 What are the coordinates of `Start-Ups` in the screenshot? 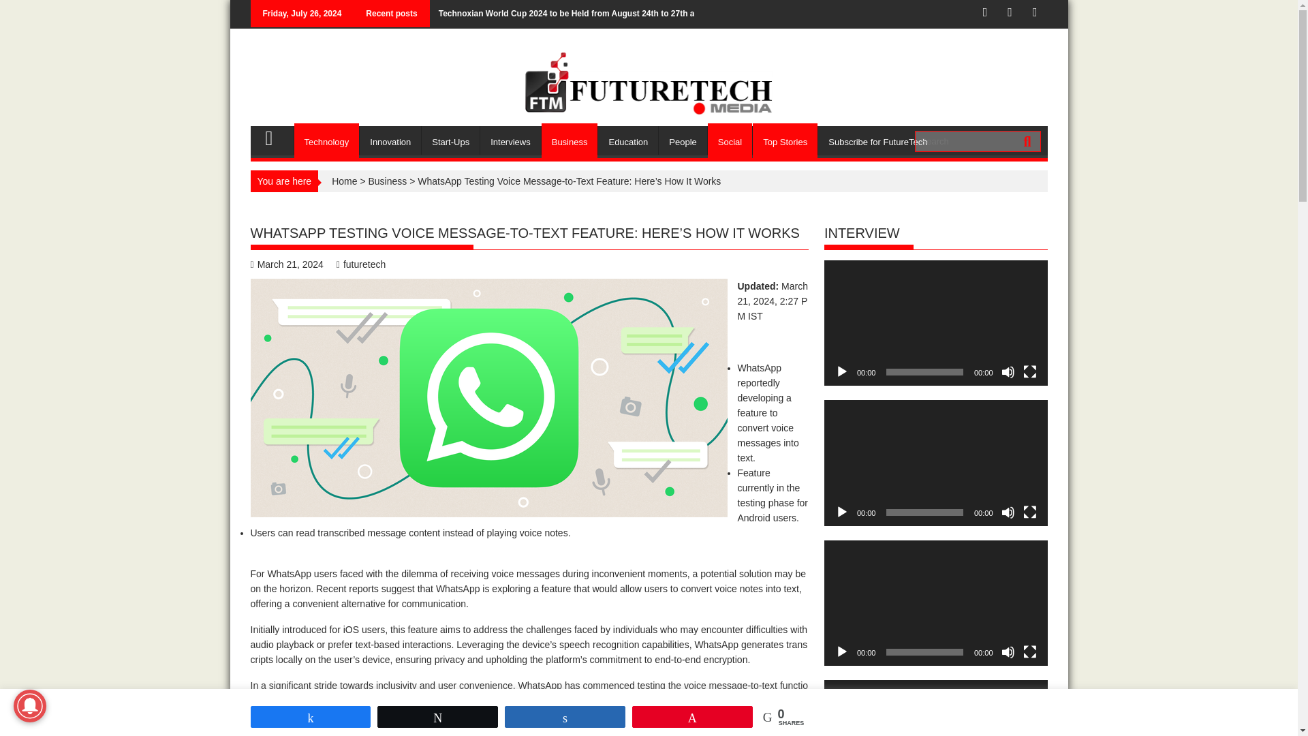 It's located at (450, 142).